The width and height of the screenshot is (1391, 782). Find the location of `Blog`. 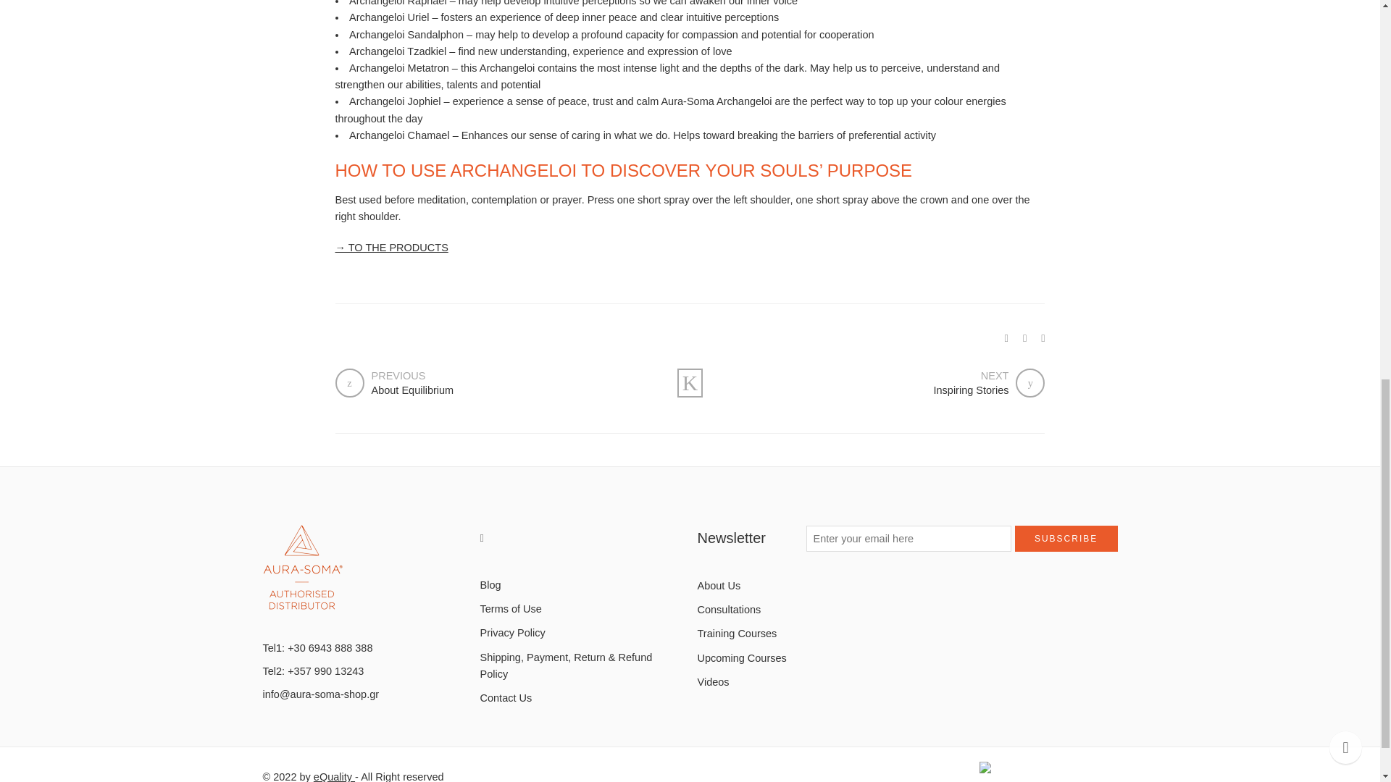

Blog is located at coordinates (581, 585).